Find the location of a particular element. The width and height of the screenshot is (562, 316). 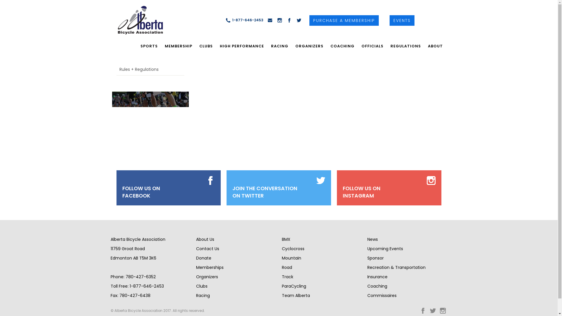

Memberships is located at coordinates (210, 267).